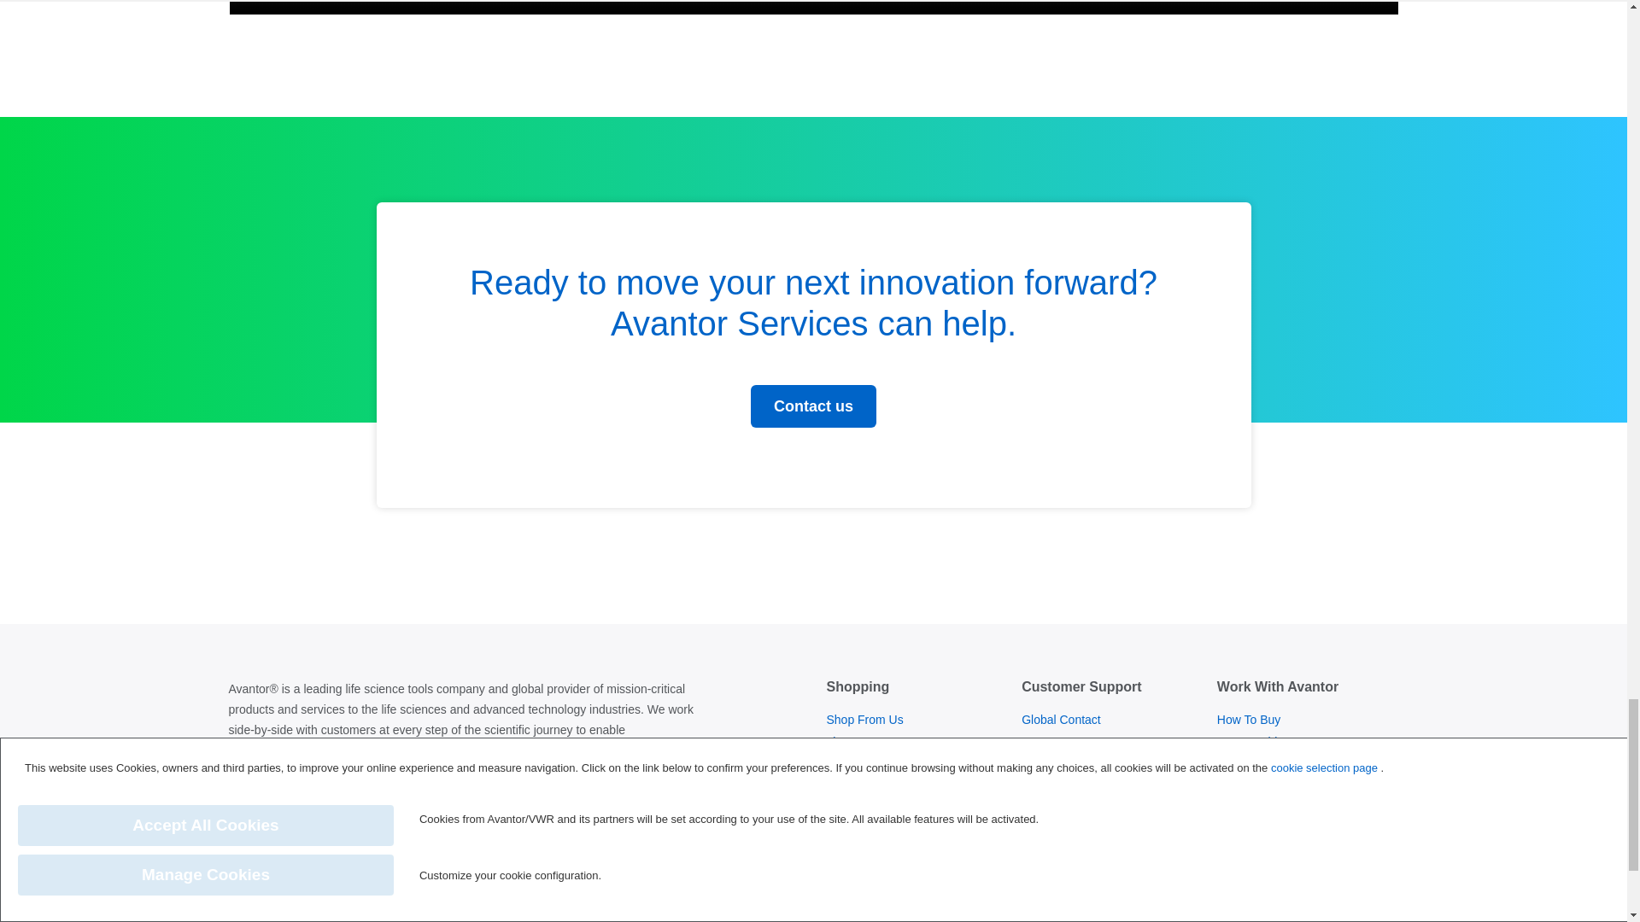 This screenshot has width=1640, height=922. Describe the element at coordinates (1250, 742) in the screenshot. I see `How To Ship` at that location.